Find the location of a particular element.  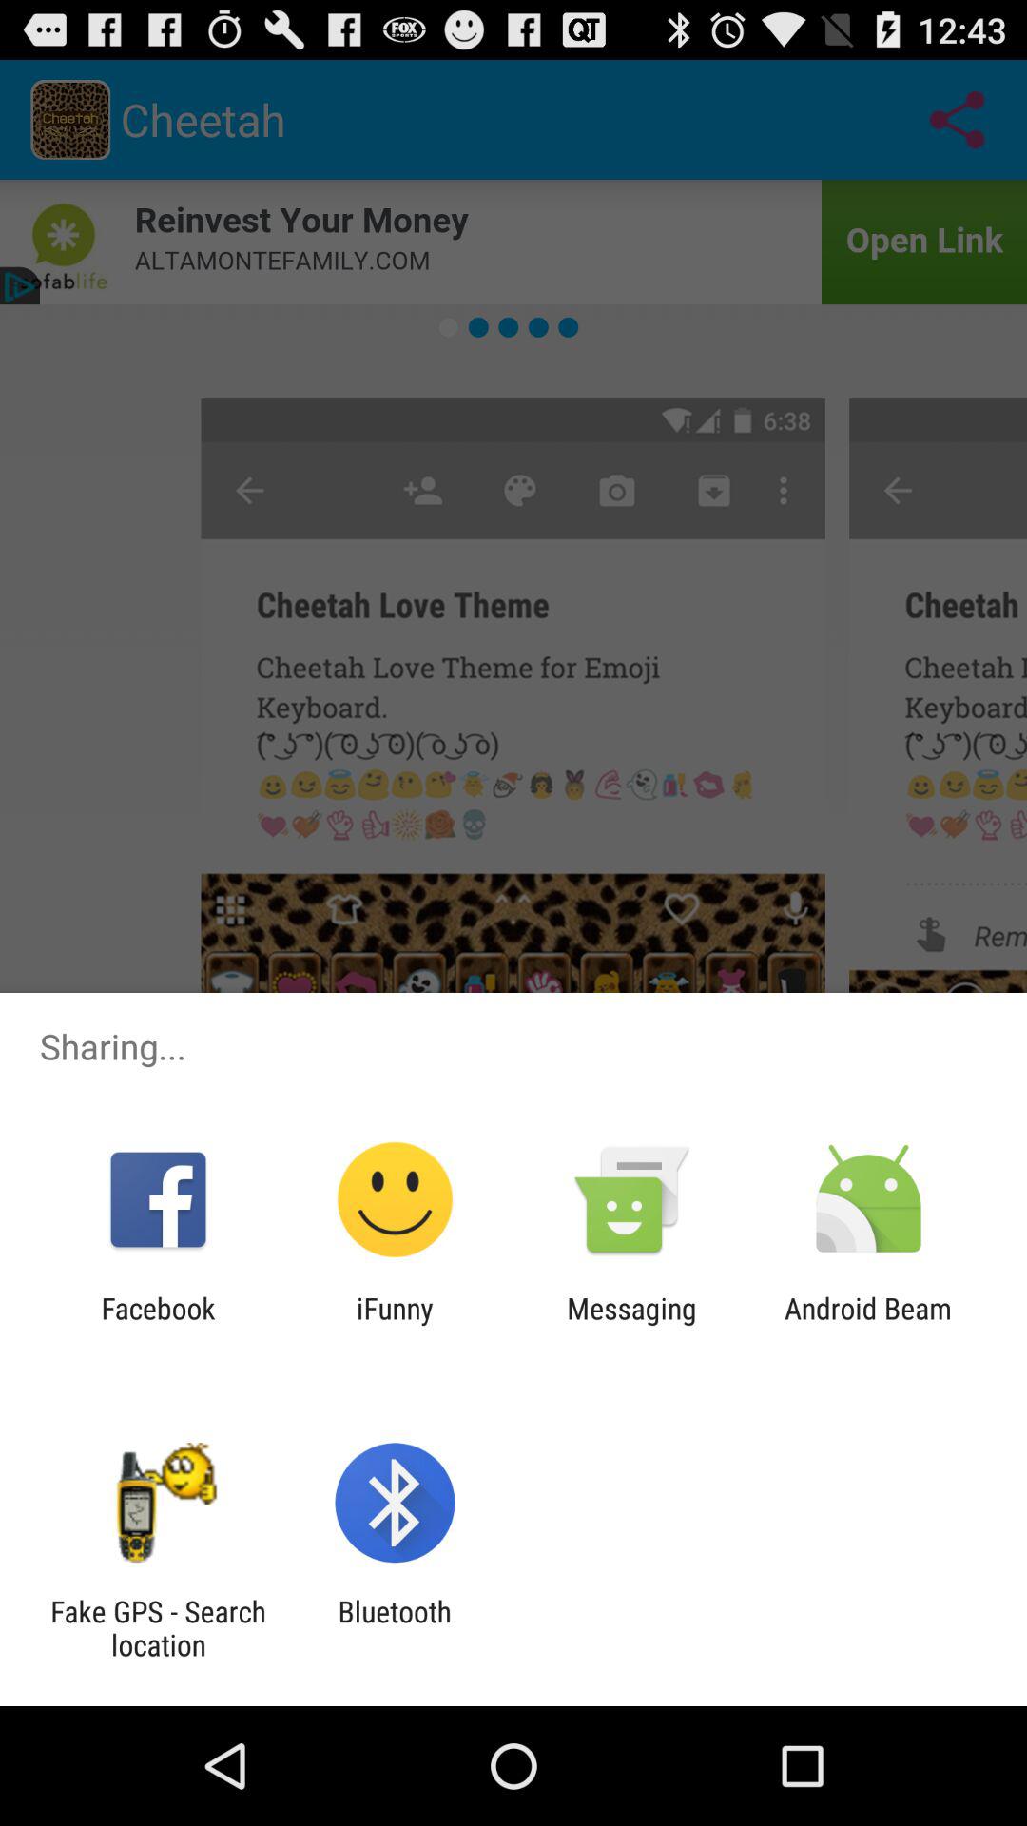

turn off the bluetooth icon is located at coordinates (394, 1628).